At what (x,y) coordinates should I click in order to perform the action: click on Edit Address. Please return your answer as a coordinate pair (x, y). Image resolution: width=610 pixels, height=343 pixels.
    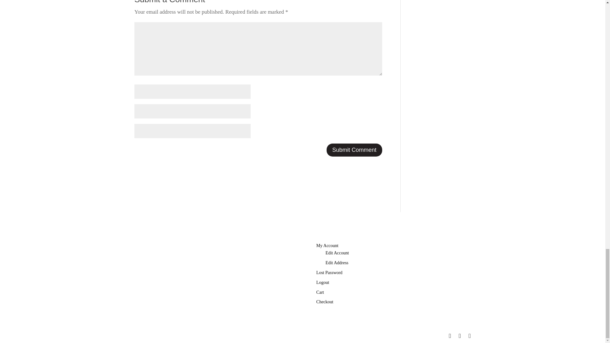
    Looking at the image, I should click on (337, 262).